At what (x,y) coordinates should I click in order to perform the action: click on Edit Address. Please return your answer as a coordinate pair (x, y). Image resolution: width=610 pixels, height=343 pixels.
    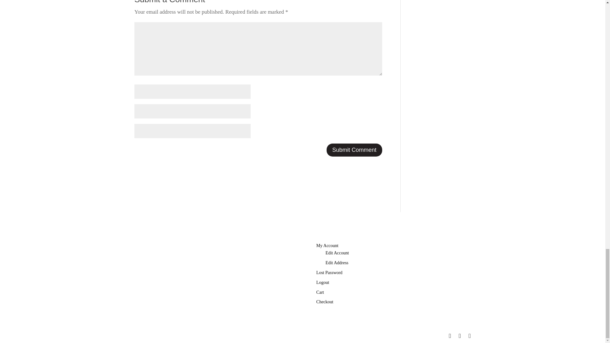
    Looking at the image, I should click on (337, 262).